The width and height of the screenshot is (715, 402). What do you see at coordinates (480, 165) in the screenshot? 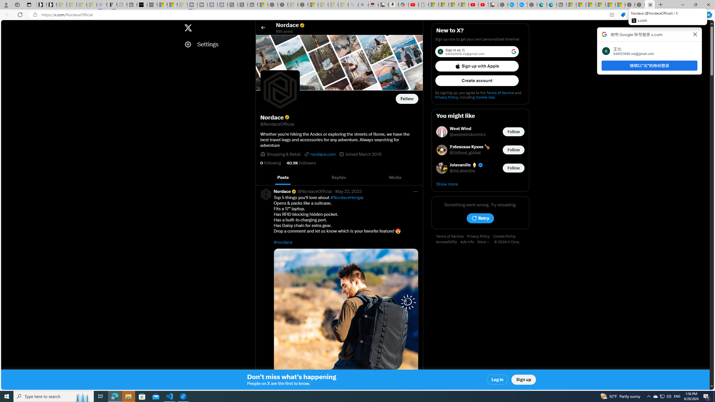
I see `Verified account` at bounding box center [480, 165].